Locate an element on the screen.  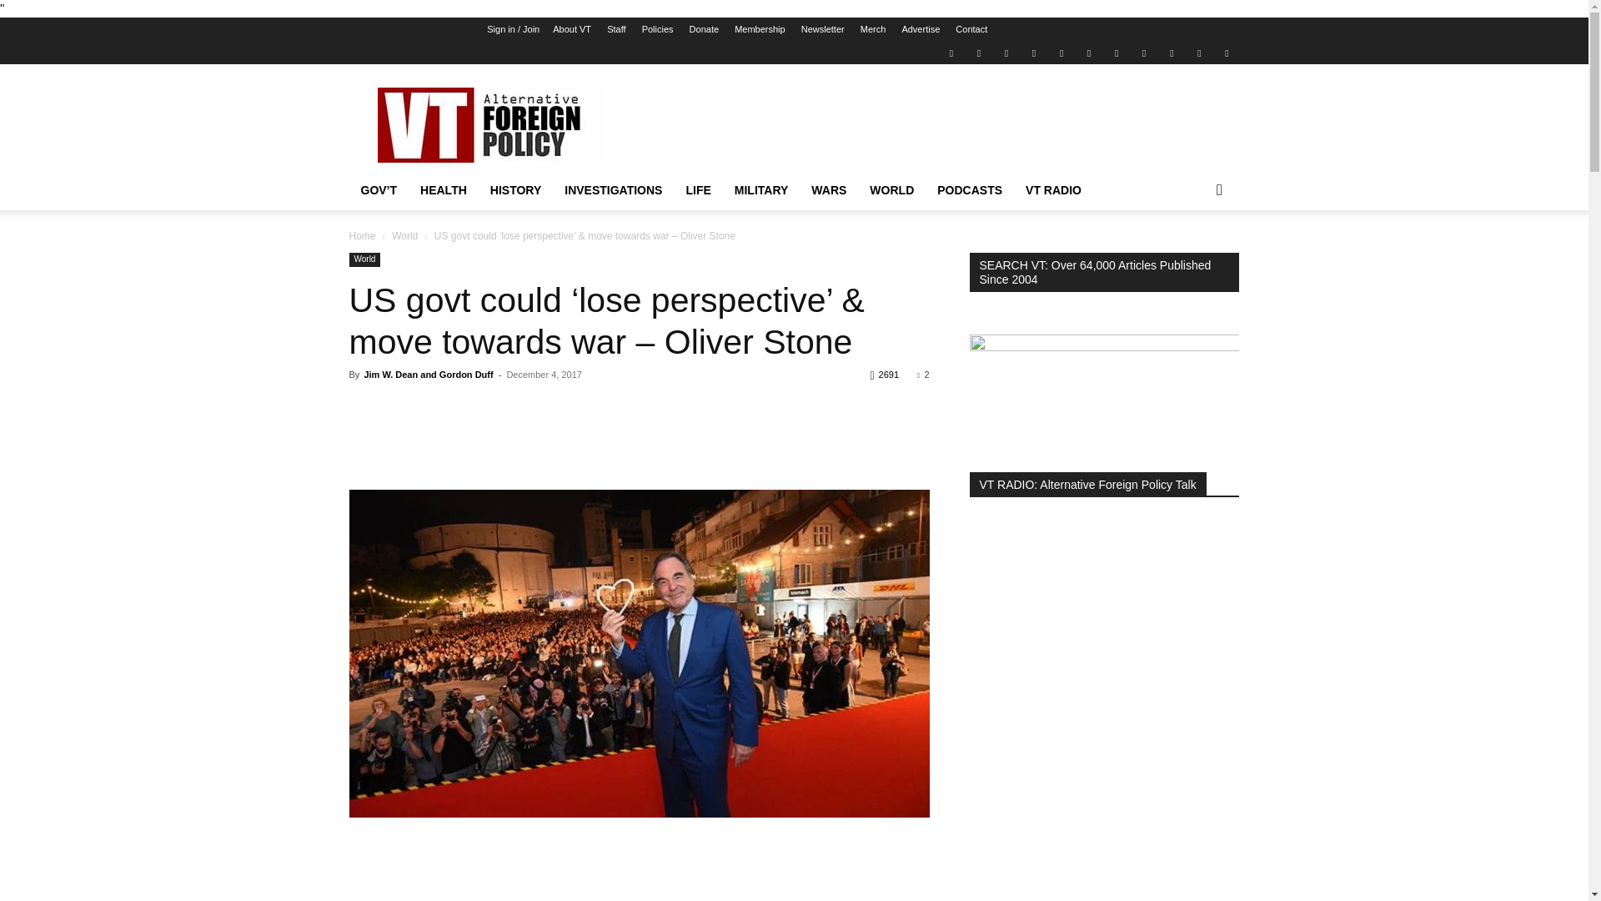
Membership is located at coordinates (760, 29).